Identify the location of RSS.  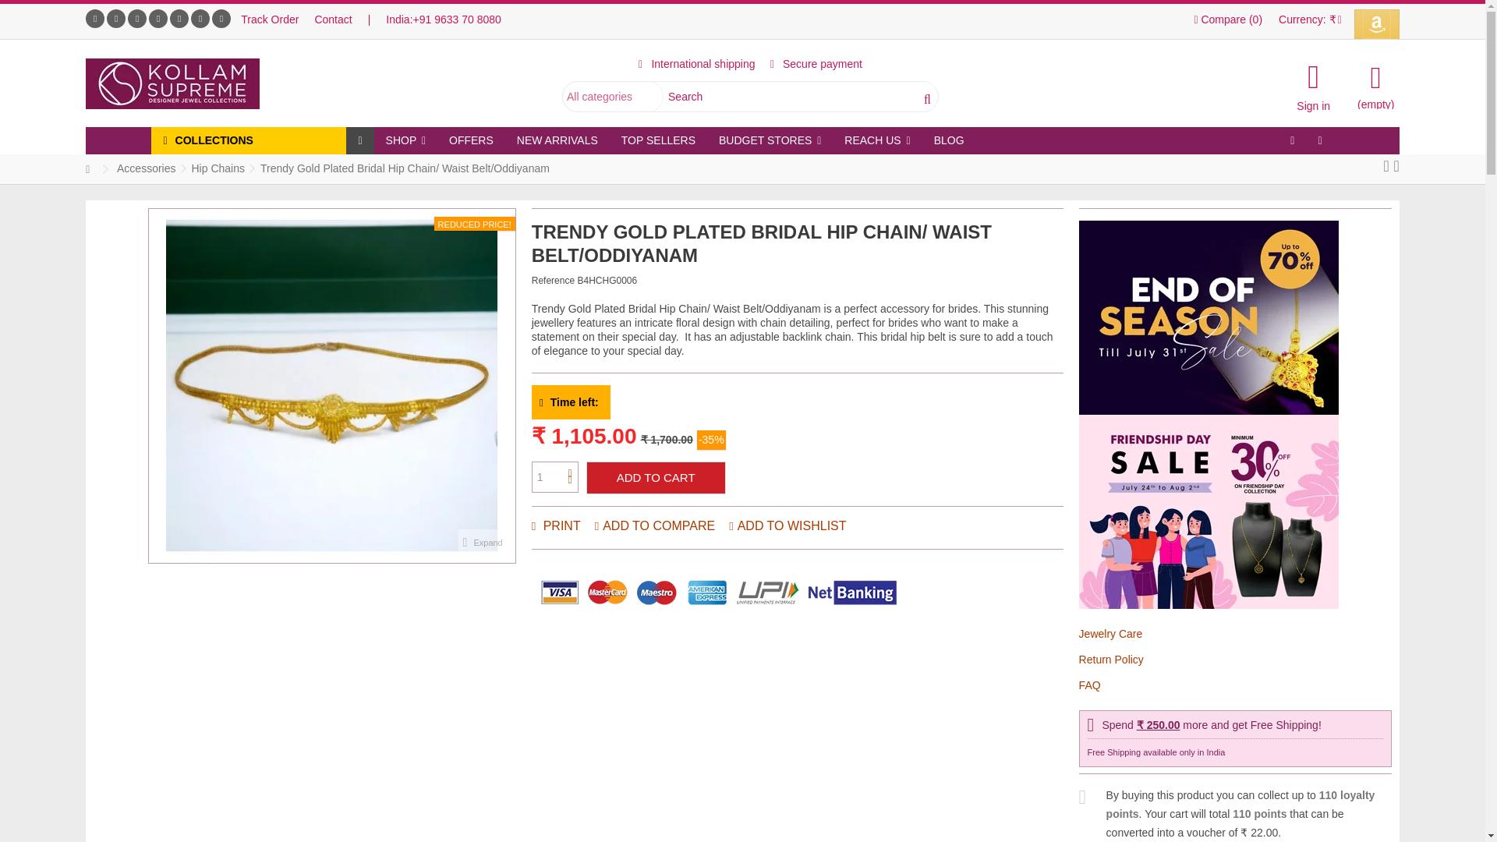
(221, 18).